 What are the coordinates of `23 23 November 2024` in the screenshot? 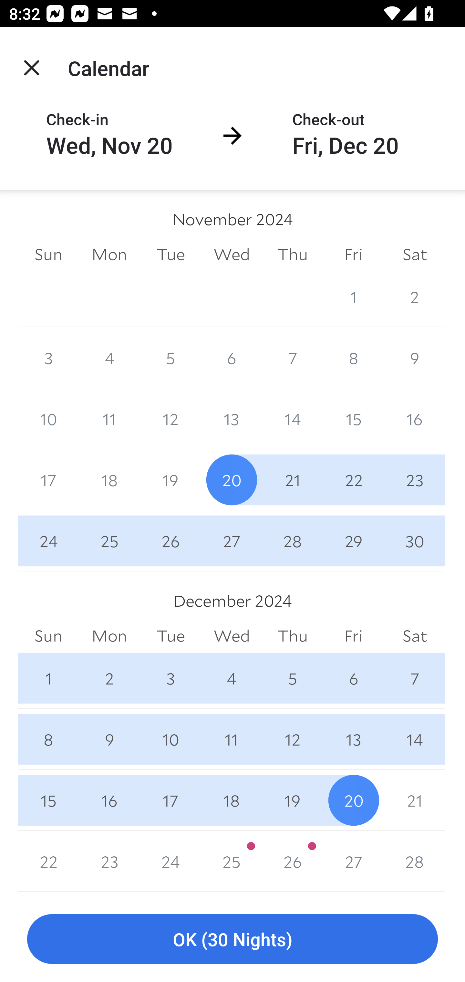 It's located at (415, 480).